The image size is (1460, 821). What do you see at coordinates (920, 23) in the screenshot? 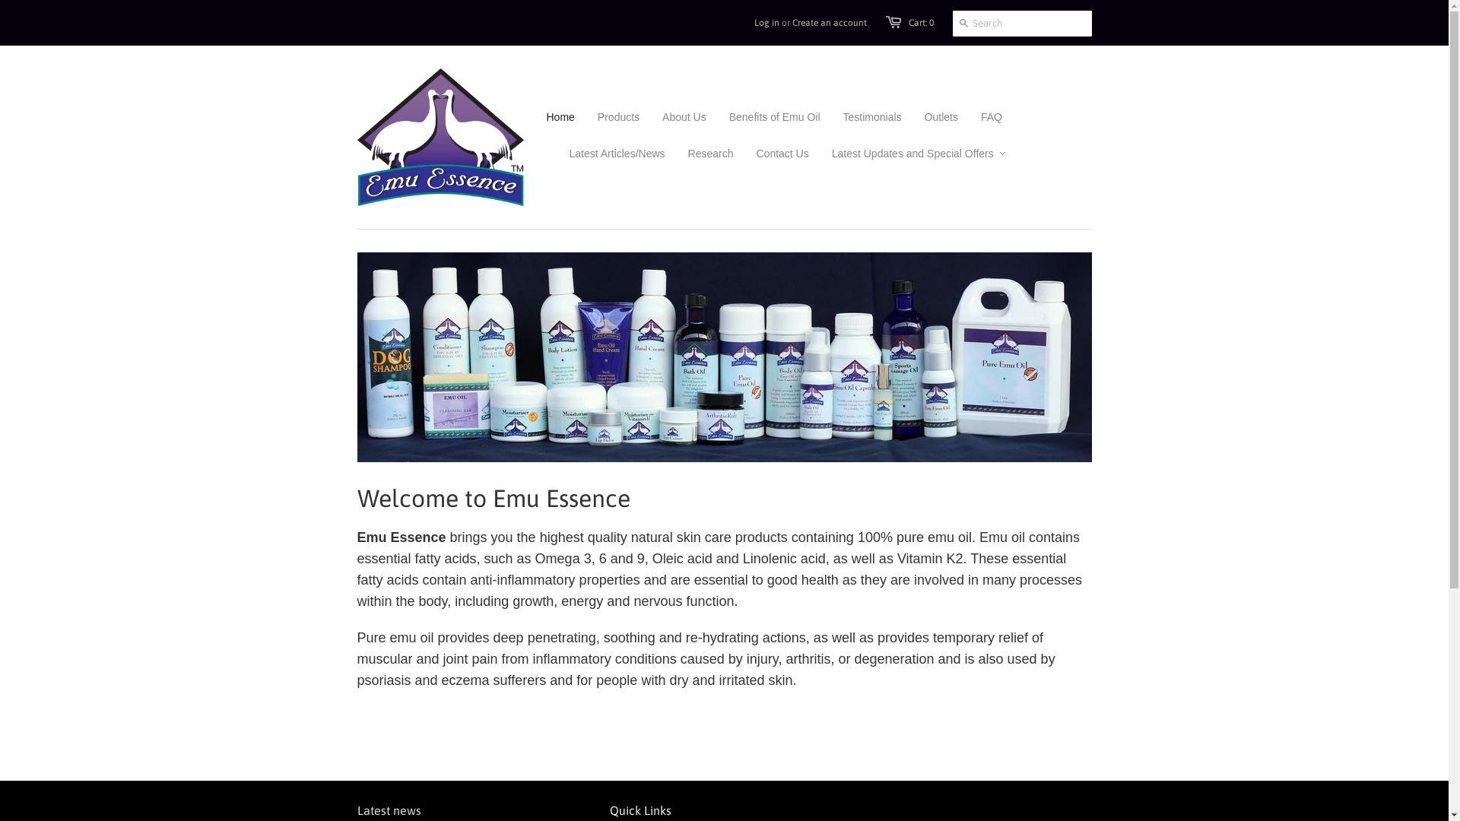
I see `Cart: 0` at bounding box center [920, 23].